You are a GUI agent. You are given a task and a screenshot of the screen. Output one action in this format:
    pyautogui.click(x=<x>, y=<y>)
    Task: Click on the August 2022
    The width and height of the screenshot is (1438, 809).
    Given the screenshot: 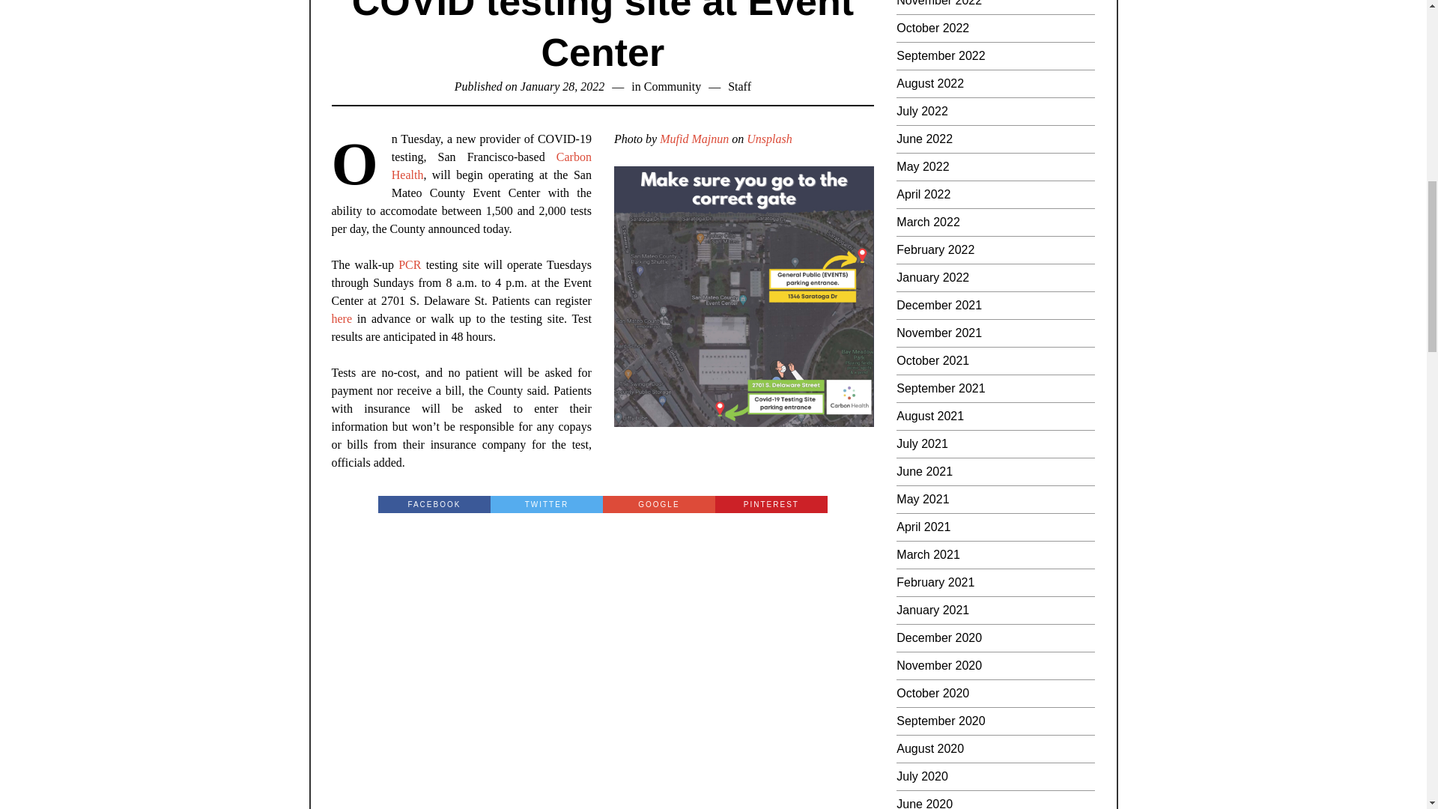 What is the action you would take?
    pyautogui.click(x=929, y=82)
    